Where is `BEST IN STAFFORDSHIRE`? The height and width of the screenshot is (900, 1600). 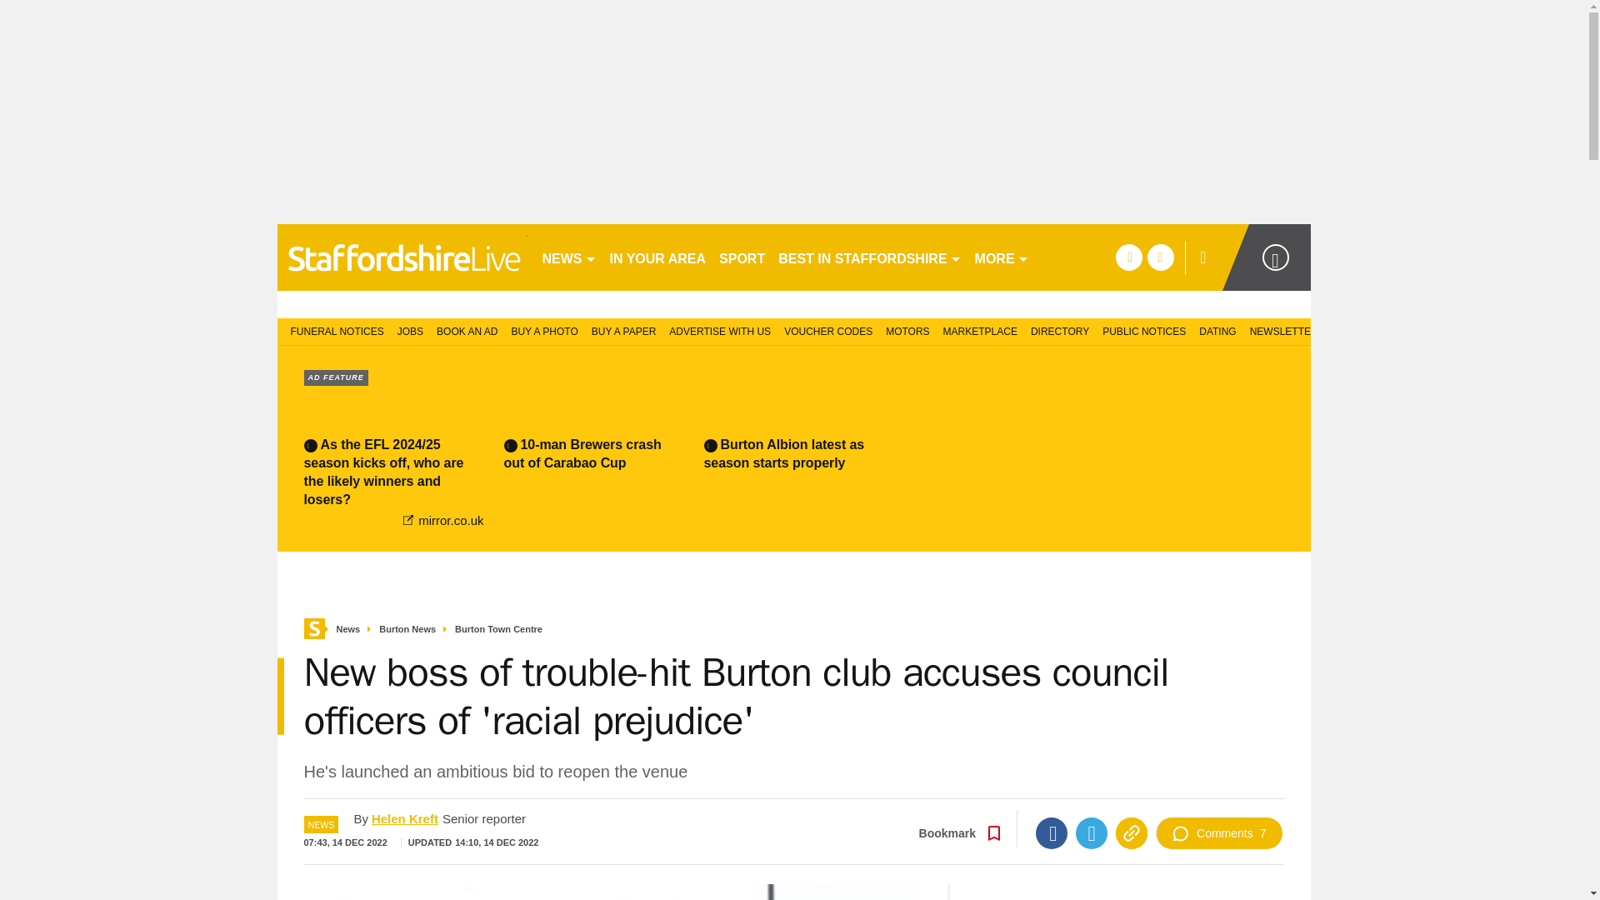 BEST IN STAFFORDSHIRE is located at coordinates (869, 257).